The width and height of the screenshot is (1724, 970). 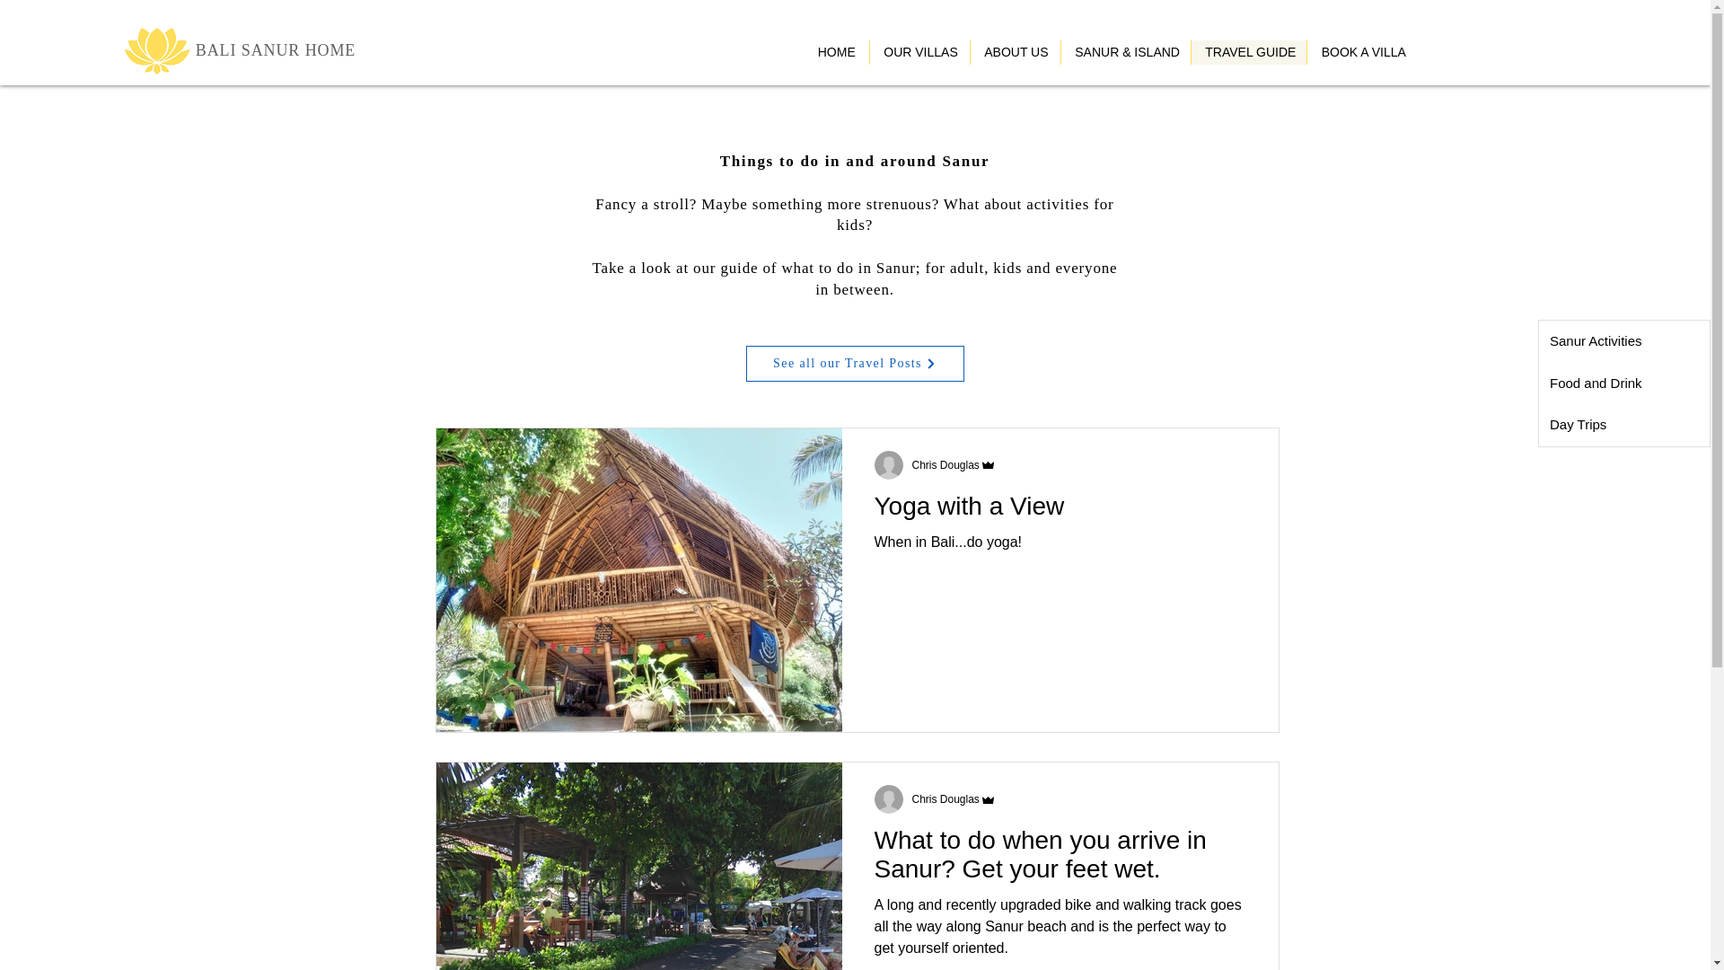 What do you see at coordinates (945, 799) in the screenshot?
I see `Chris Douglas` at bounding box center [945, 799].